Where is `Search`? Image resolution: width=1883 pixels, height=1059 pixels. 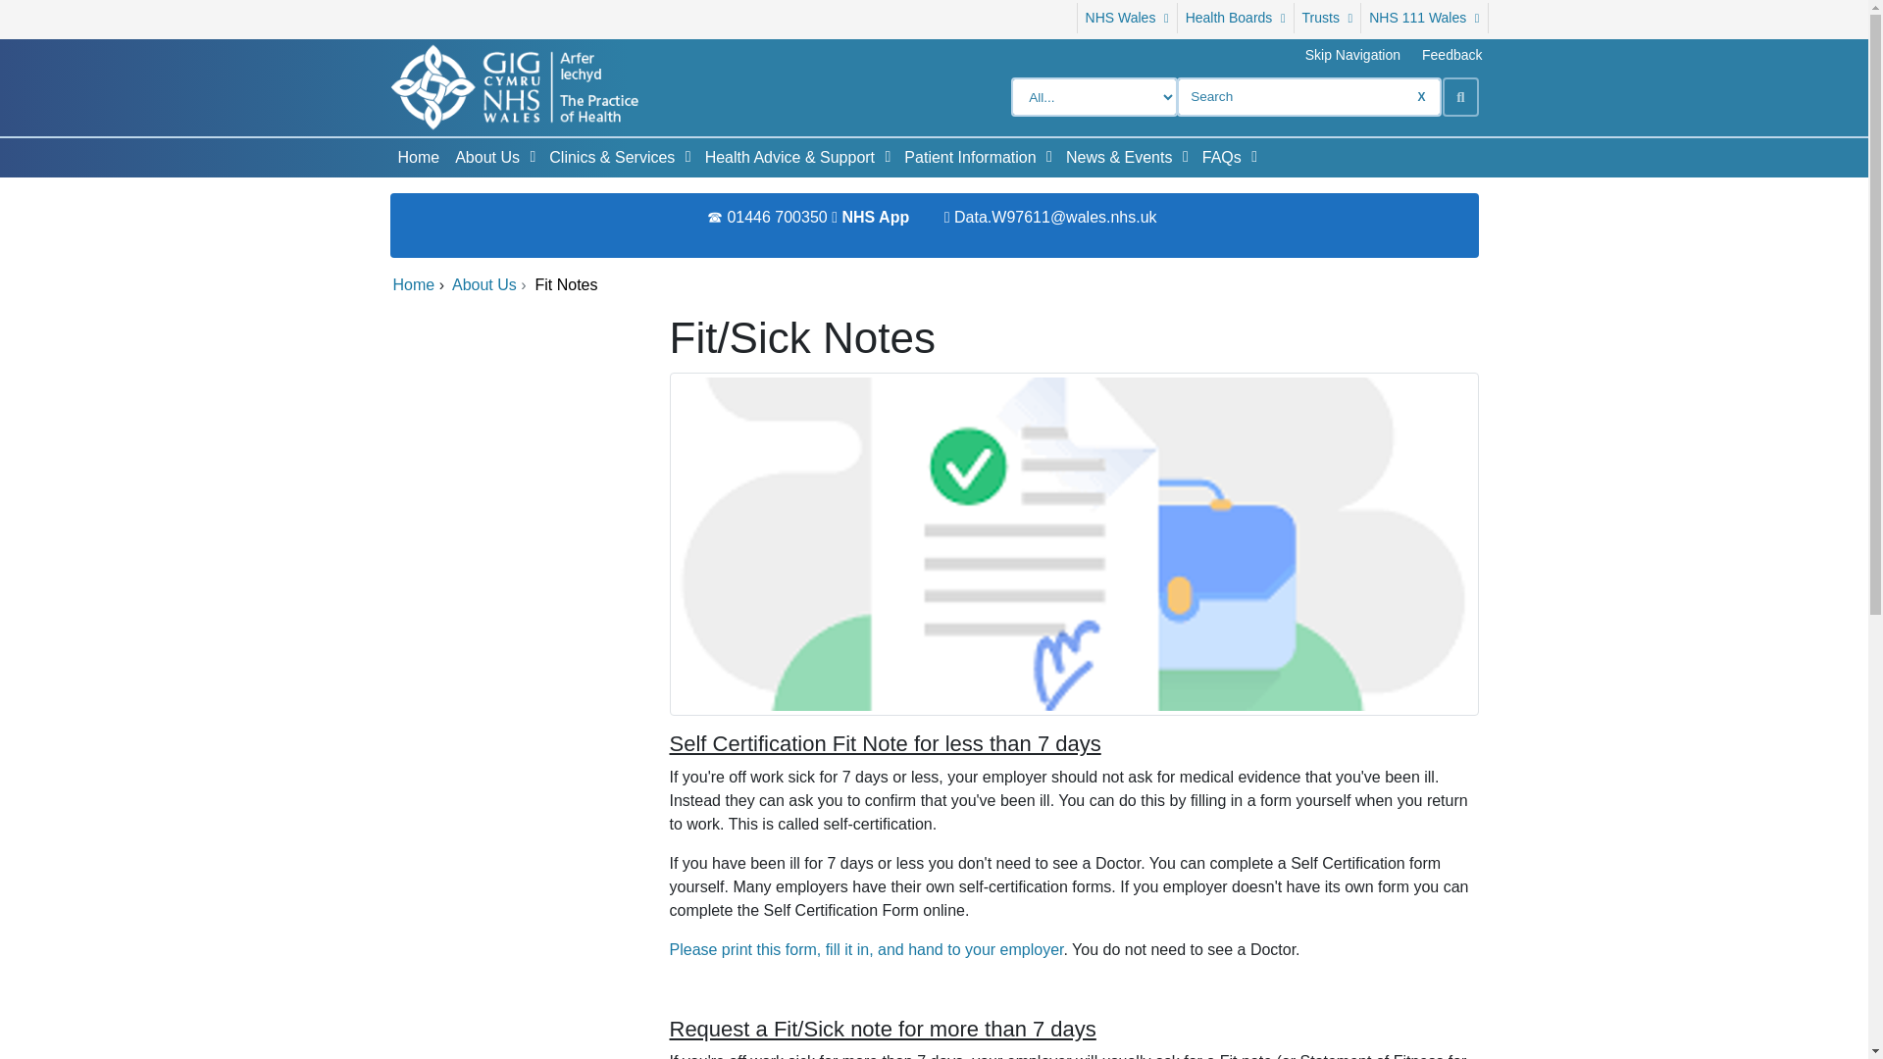
Search is located at coordinates (1459, 96).